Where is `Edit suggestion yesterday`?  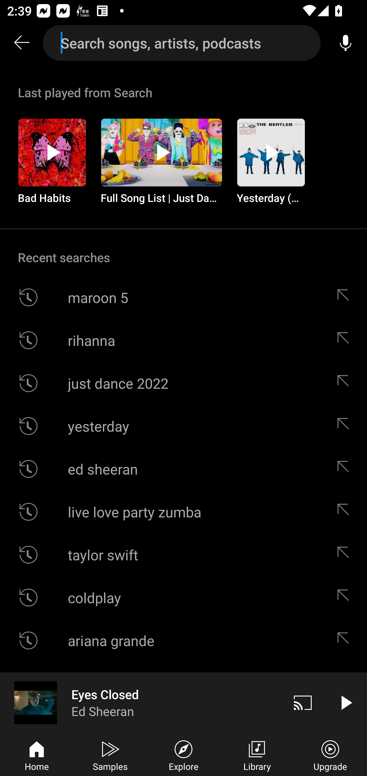
Edit suggestion yesterday is located at coordinates (345, 426).